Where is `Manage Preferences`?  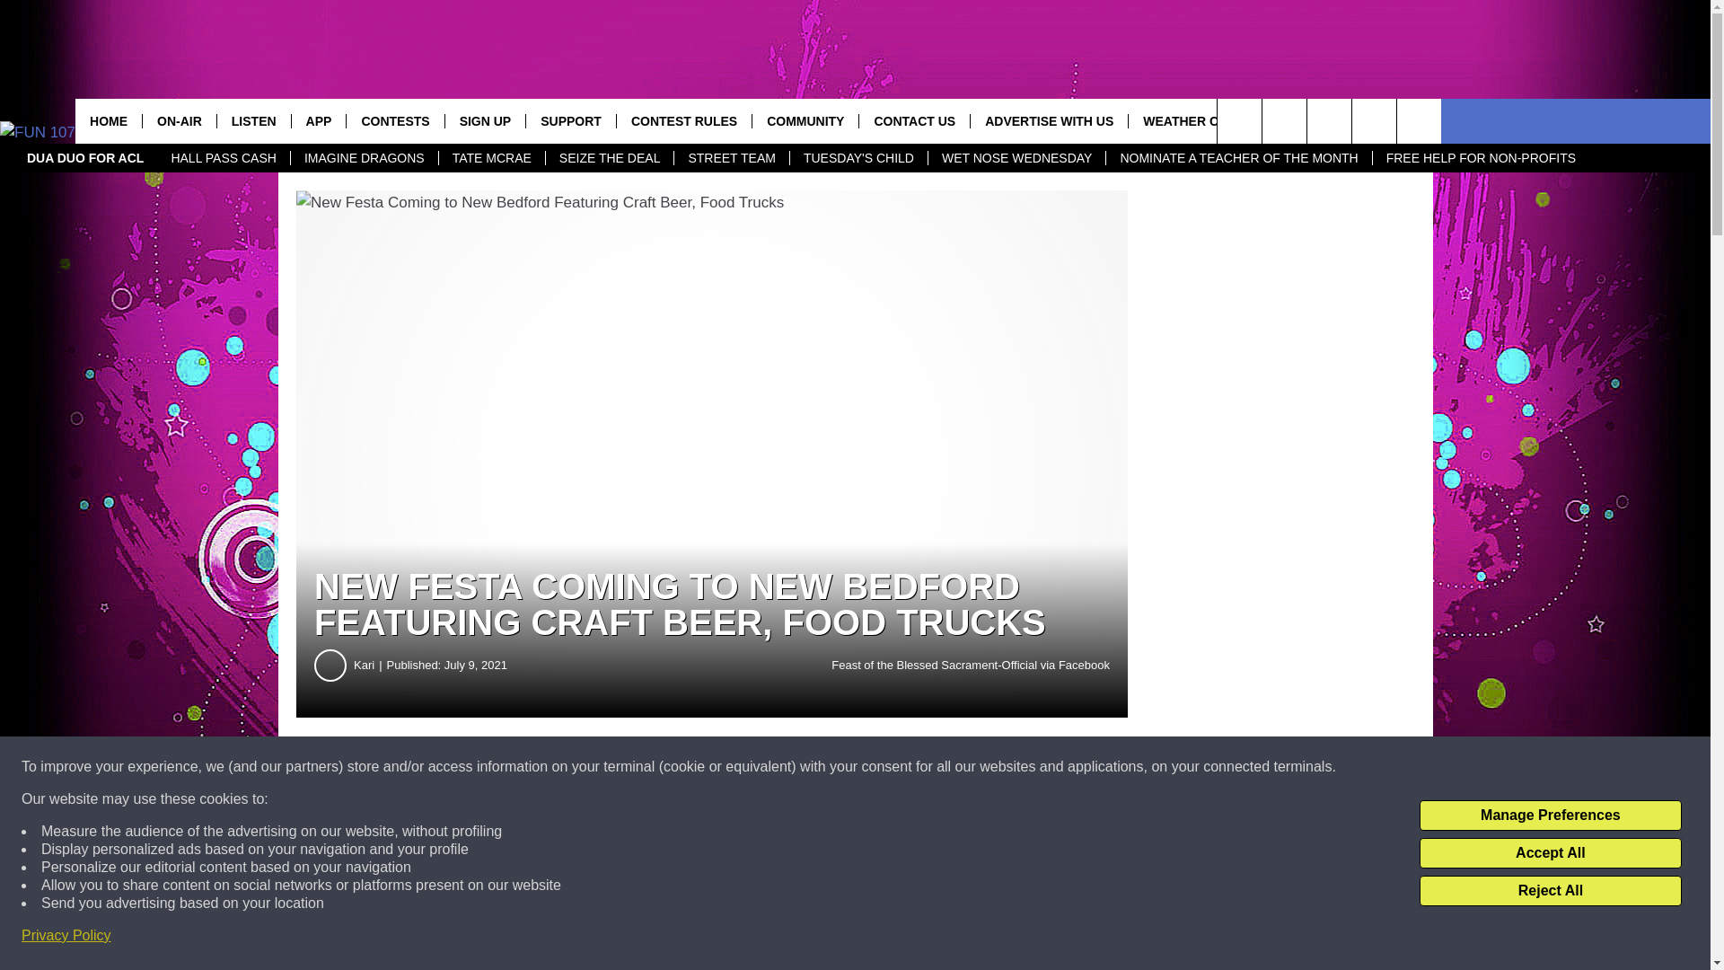
Manage Preferences is located at coordinates (1550, 816).